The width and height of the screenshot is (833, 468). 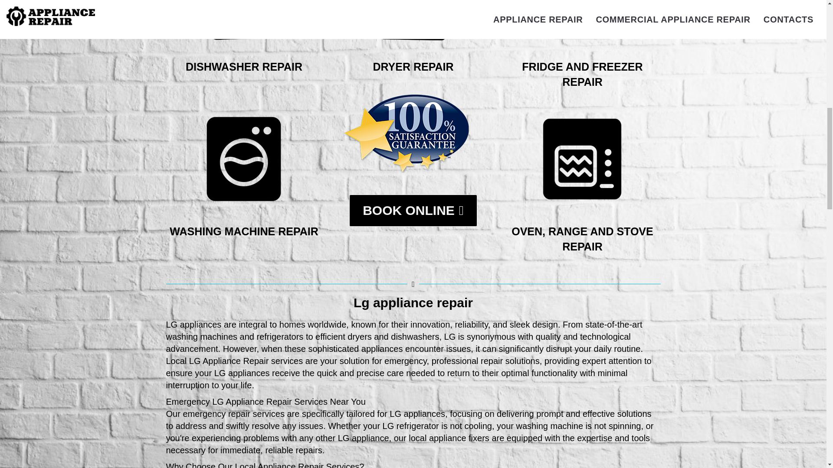 I want to click on BOOK ONLINE, so click(x=413, y=211).